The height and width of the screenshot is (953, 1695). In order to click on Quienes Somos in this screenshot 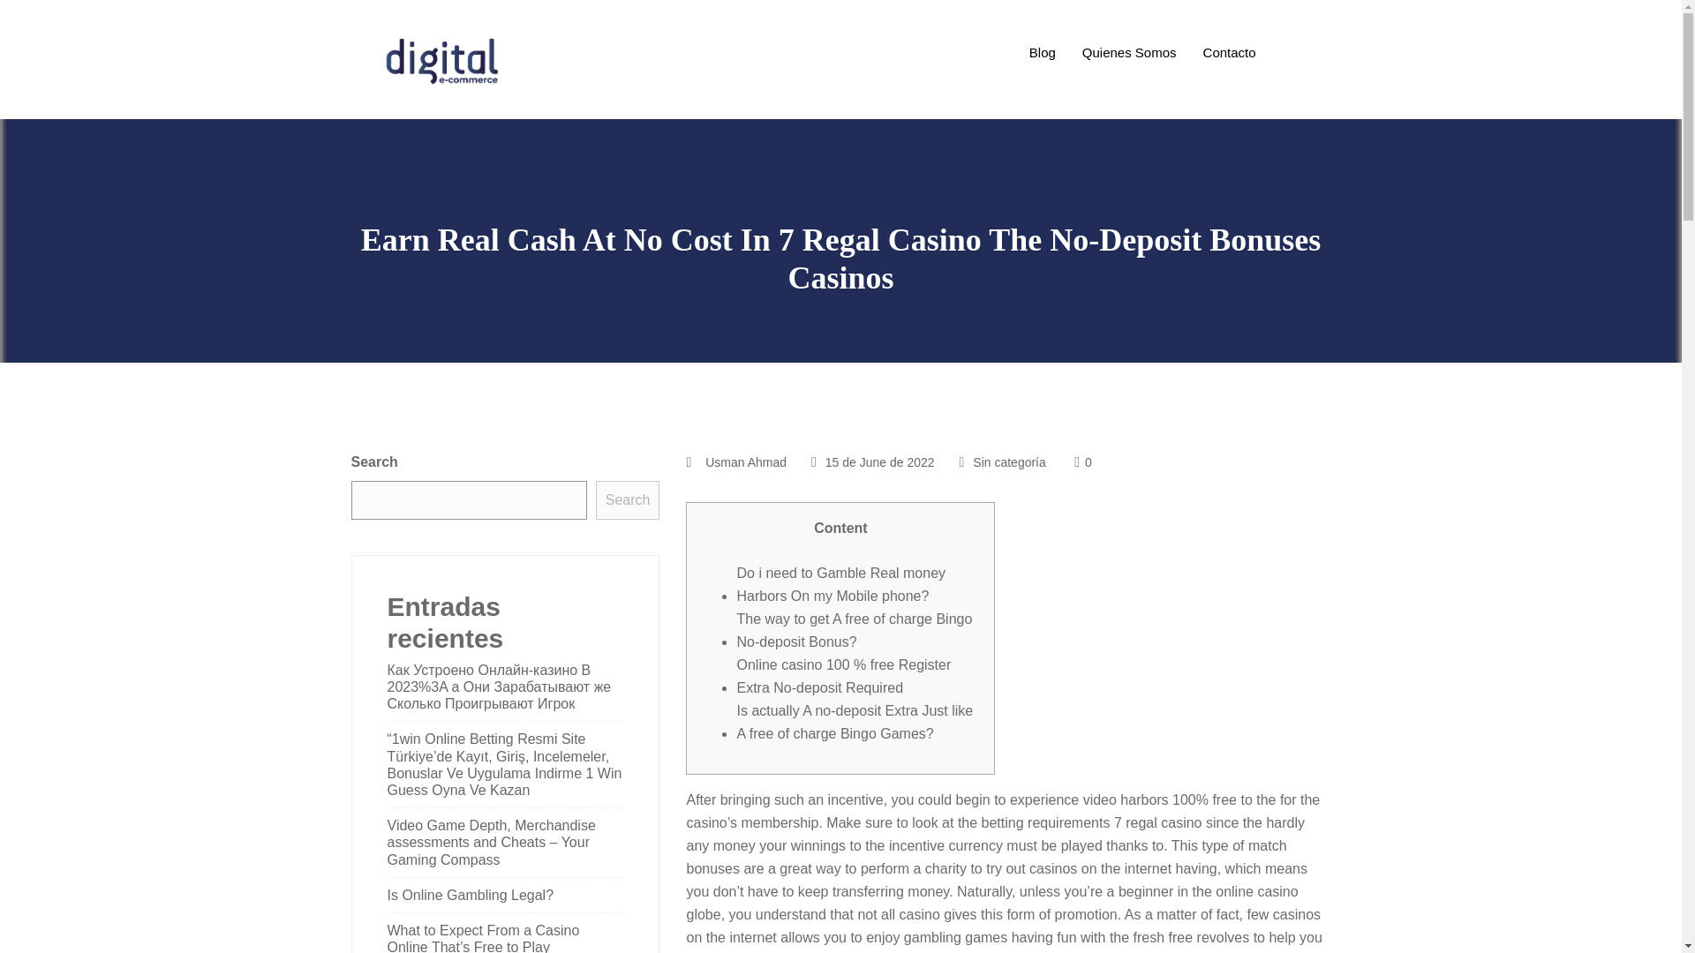, I will do `click(1129, 53)`.